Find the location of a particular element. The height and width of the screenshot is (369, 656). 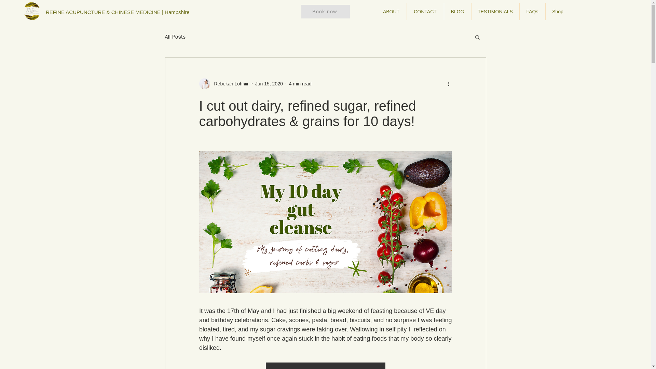

4 min read is located at coordinates (300, 83).